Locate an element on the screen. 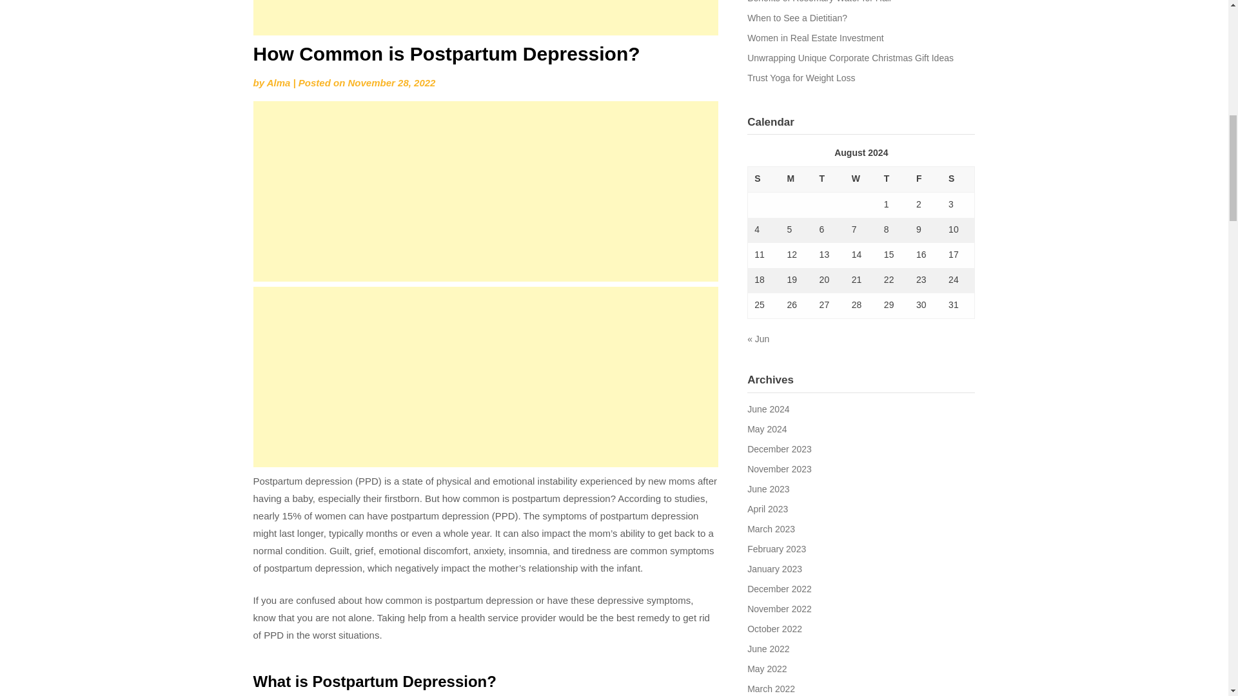  Saturday is located at coordinates (958, 180).